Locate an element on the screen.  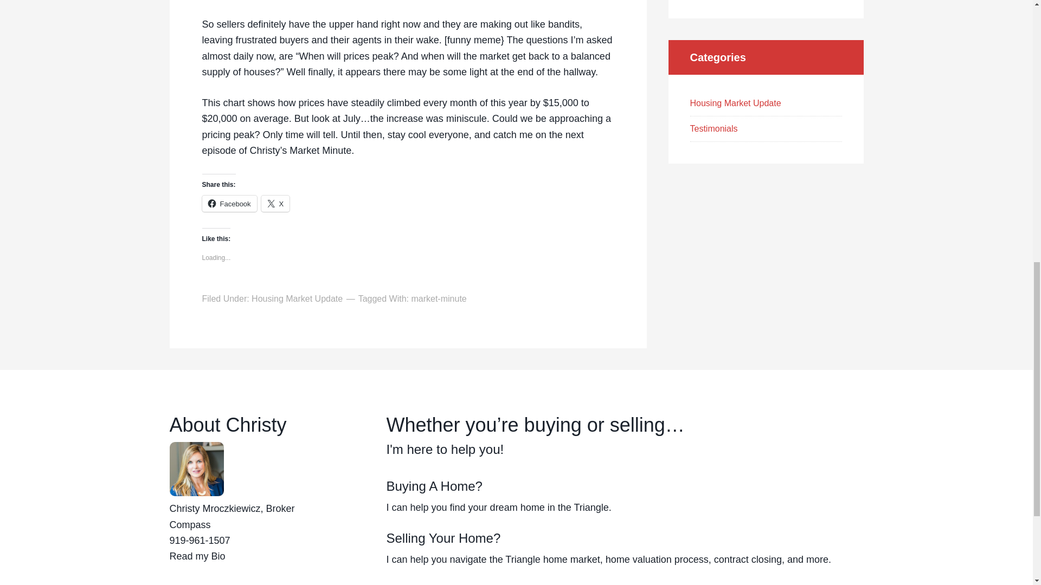
919-961-1507 is located at coordinates (200, 541).